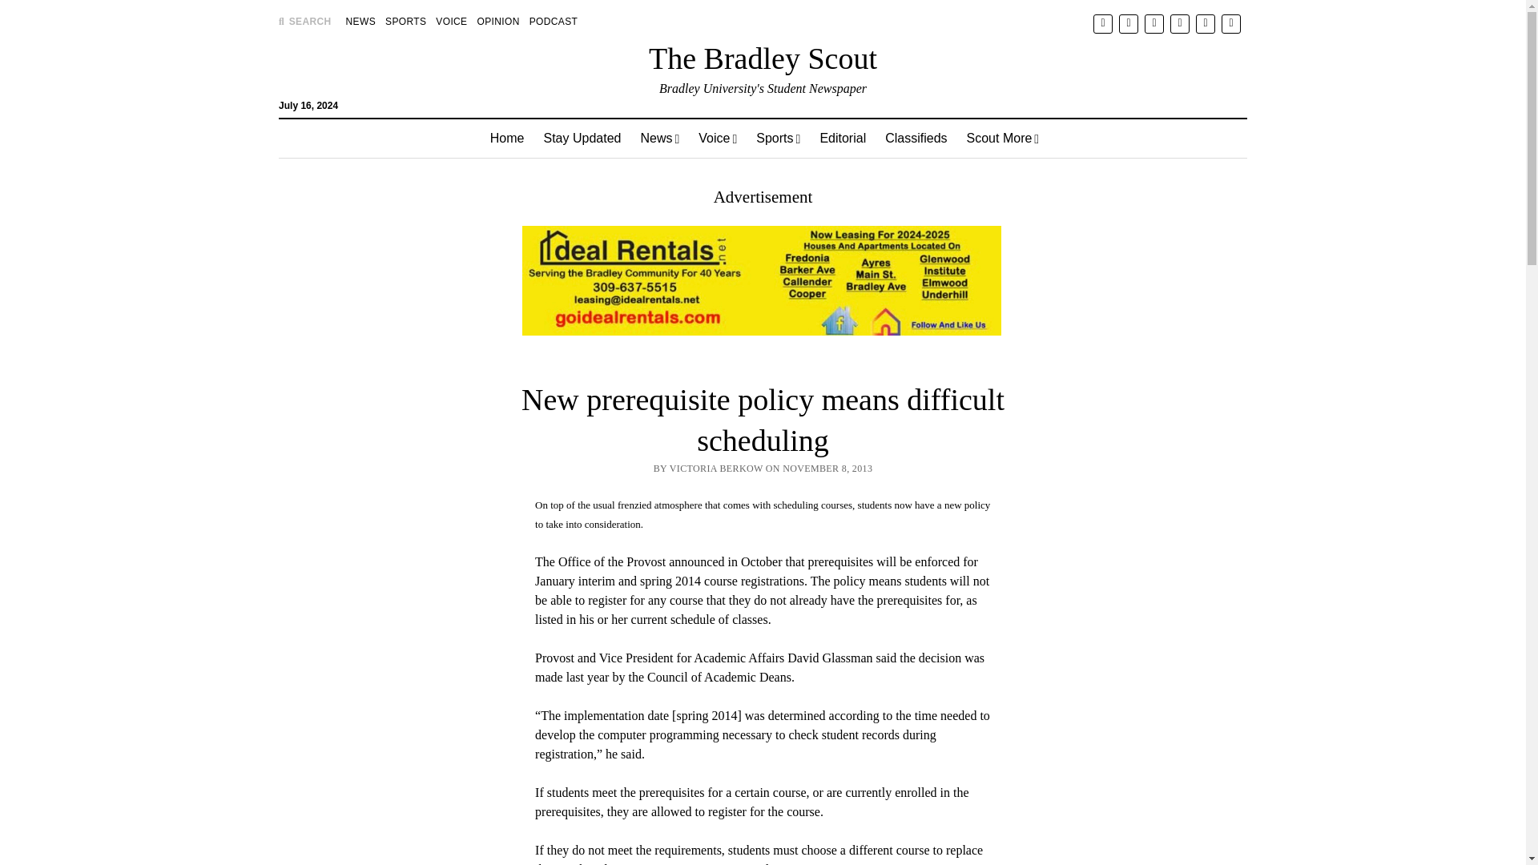 The height and width of the screenshot is (865, 1538). What do you see at coordinates (405, 21) in the screenshot?
I see `SPORTS` at bounding box center [405, 21].